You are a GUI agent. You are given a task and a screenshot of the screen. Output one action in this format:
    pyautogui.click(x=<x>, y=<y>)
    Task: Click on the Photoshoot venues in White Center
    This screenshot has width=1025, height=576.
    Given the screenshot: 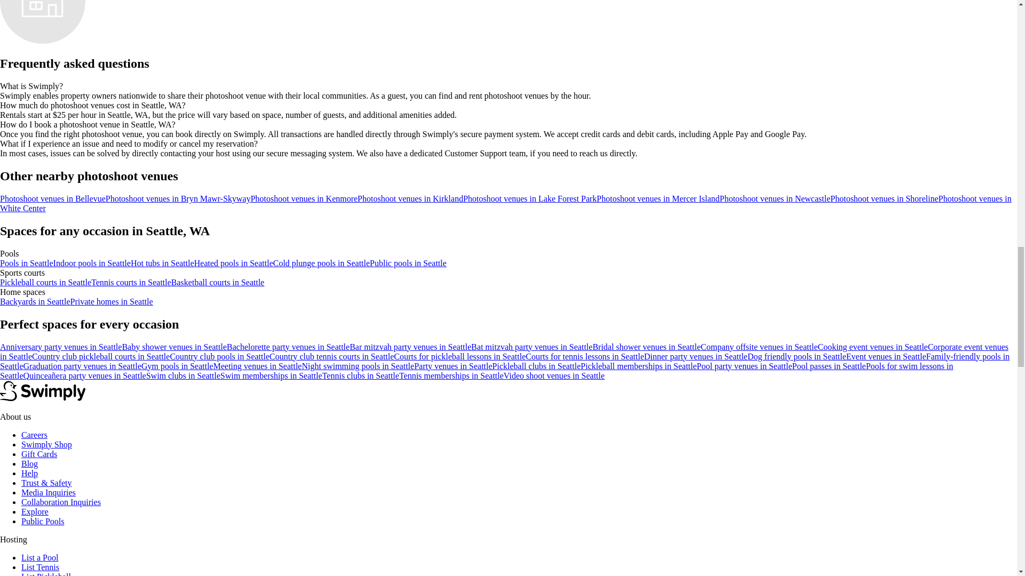 What is the action you would take?
    pyautogui.click(x=506, y=203)
    